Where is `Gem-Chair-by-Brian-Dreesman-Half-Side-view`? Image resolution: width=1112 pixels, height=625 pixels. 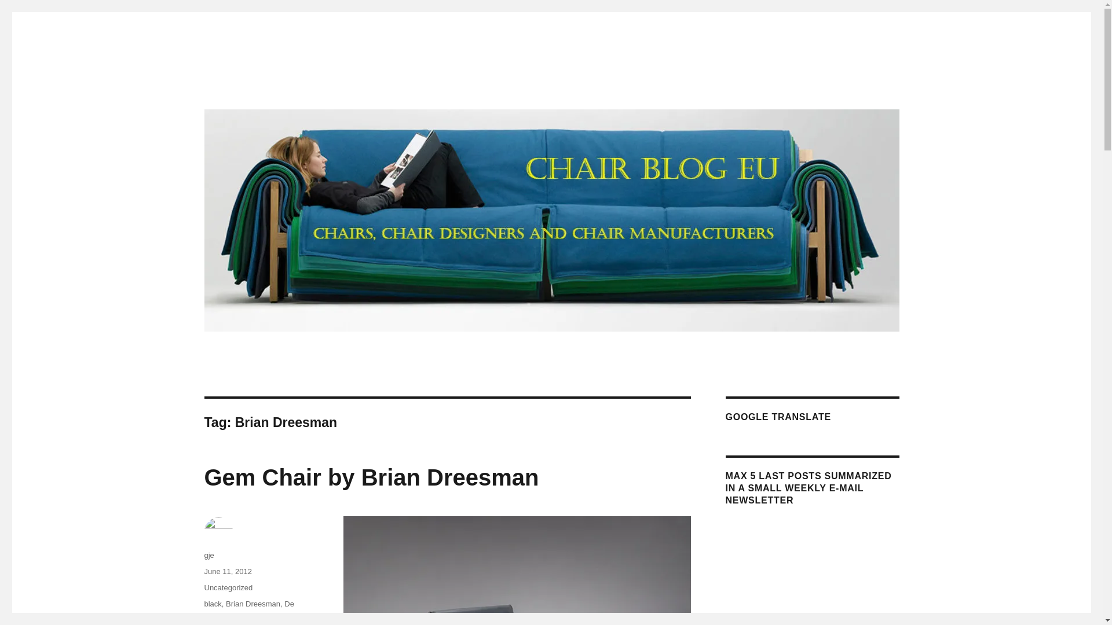
Gem-Chair-by-Brian-Dreesman-Half-Side-view is located at coordinates (517, 571).